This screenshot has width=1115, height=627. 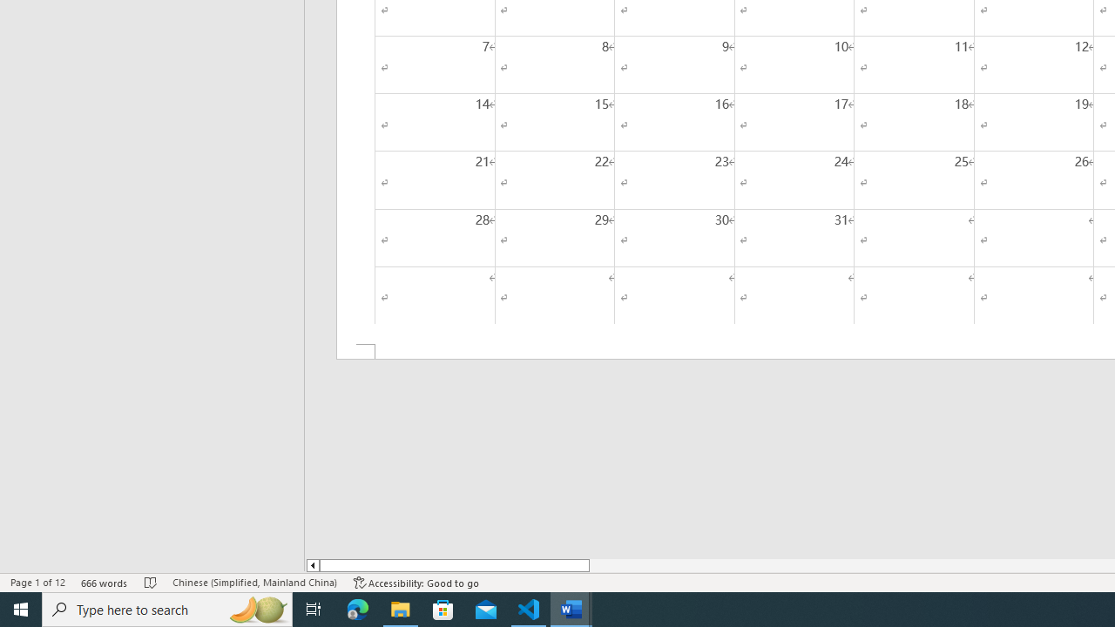 I want to click on Word Count 666 words, so click(x=105, y=582).